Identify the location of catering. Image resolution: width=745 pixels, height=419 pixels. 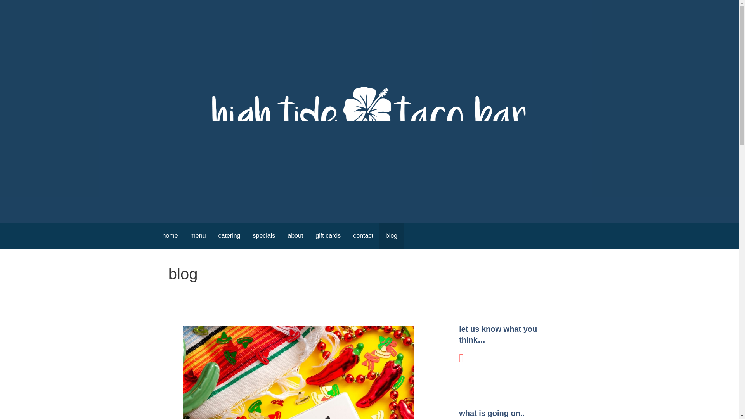
(229, 236).